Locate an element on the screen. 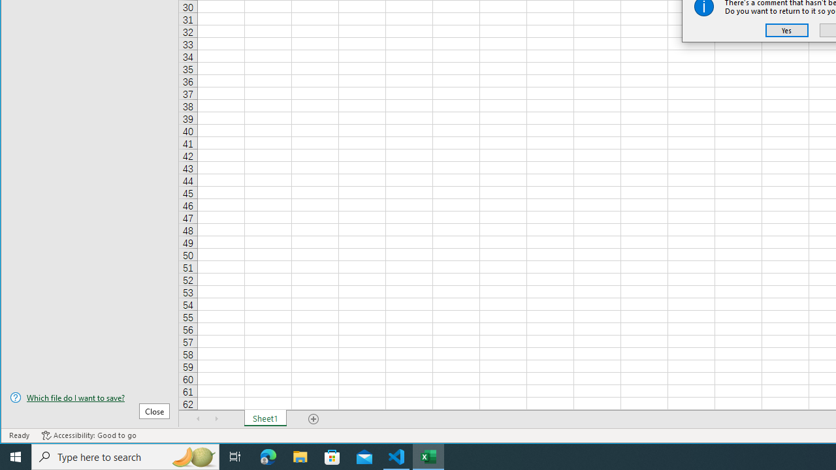 The image size is (836, 470). Start is located at coordinates (16, 457).